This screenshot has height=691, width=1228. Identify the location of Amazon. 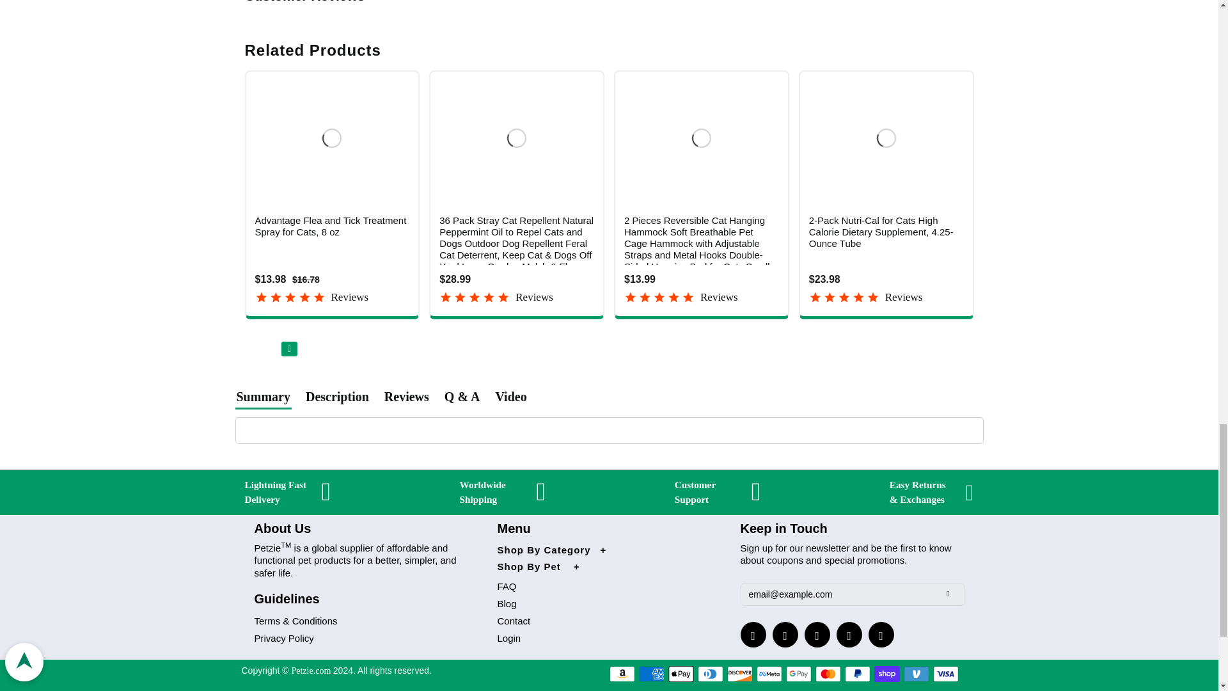
(622, 674).